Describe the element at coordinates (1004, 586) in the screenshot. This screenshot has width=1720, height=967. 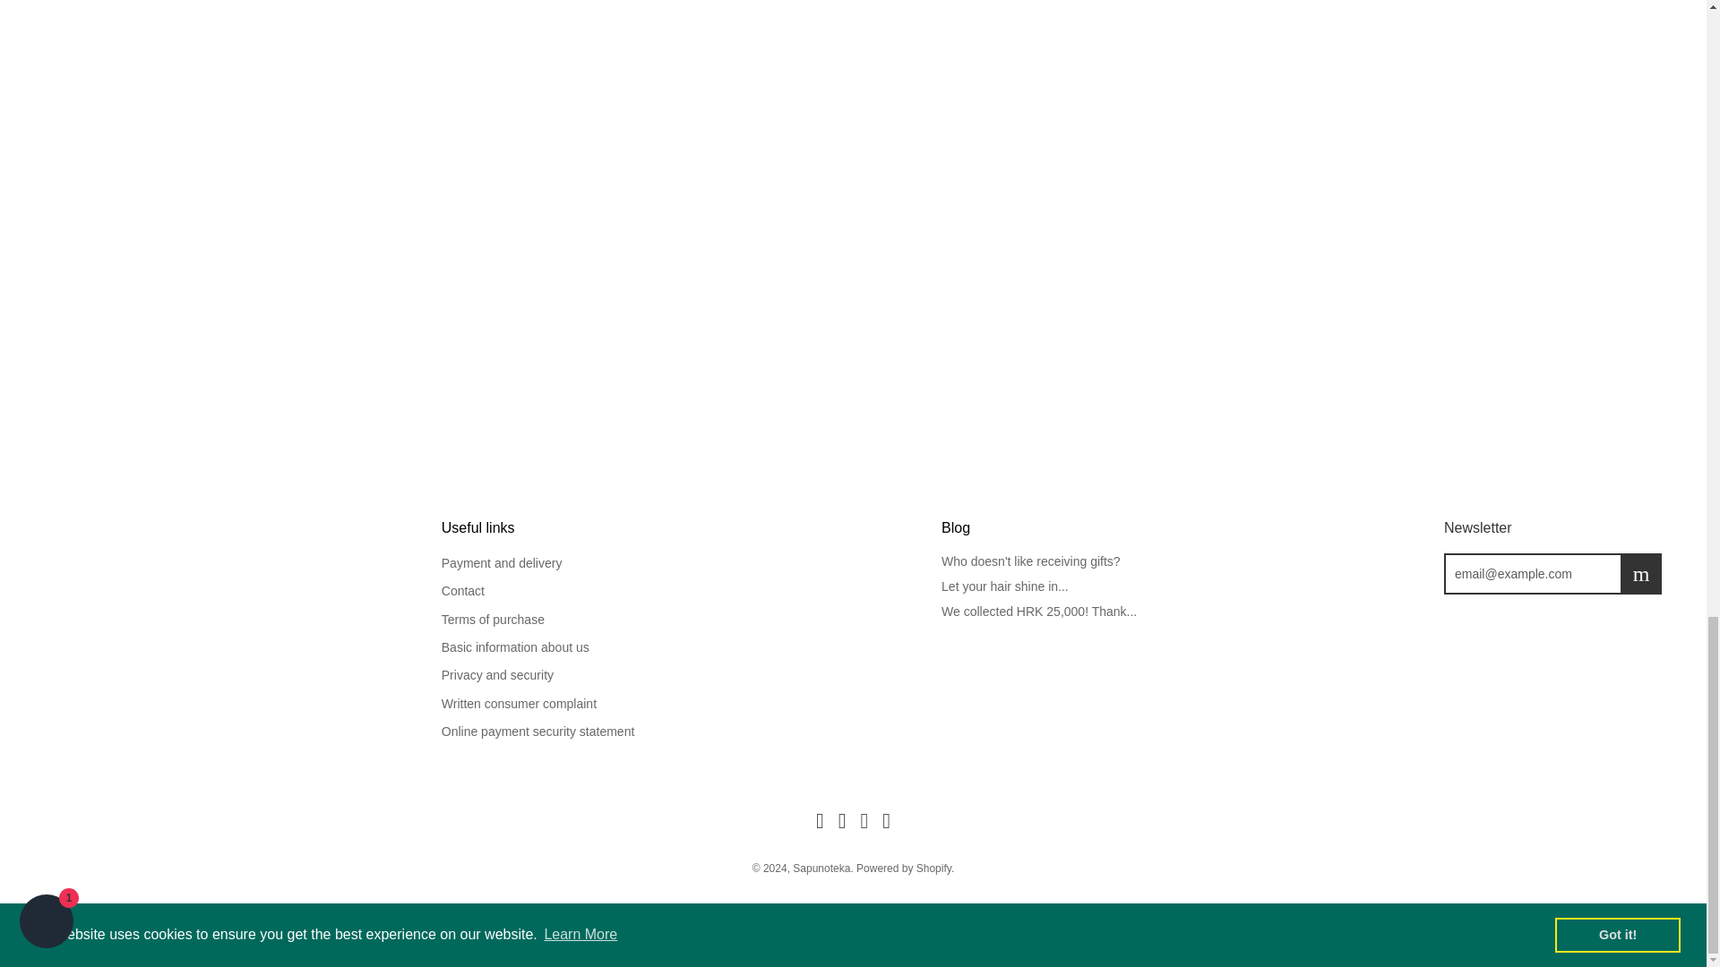
I see `Let your hair shine in the ` at that location.